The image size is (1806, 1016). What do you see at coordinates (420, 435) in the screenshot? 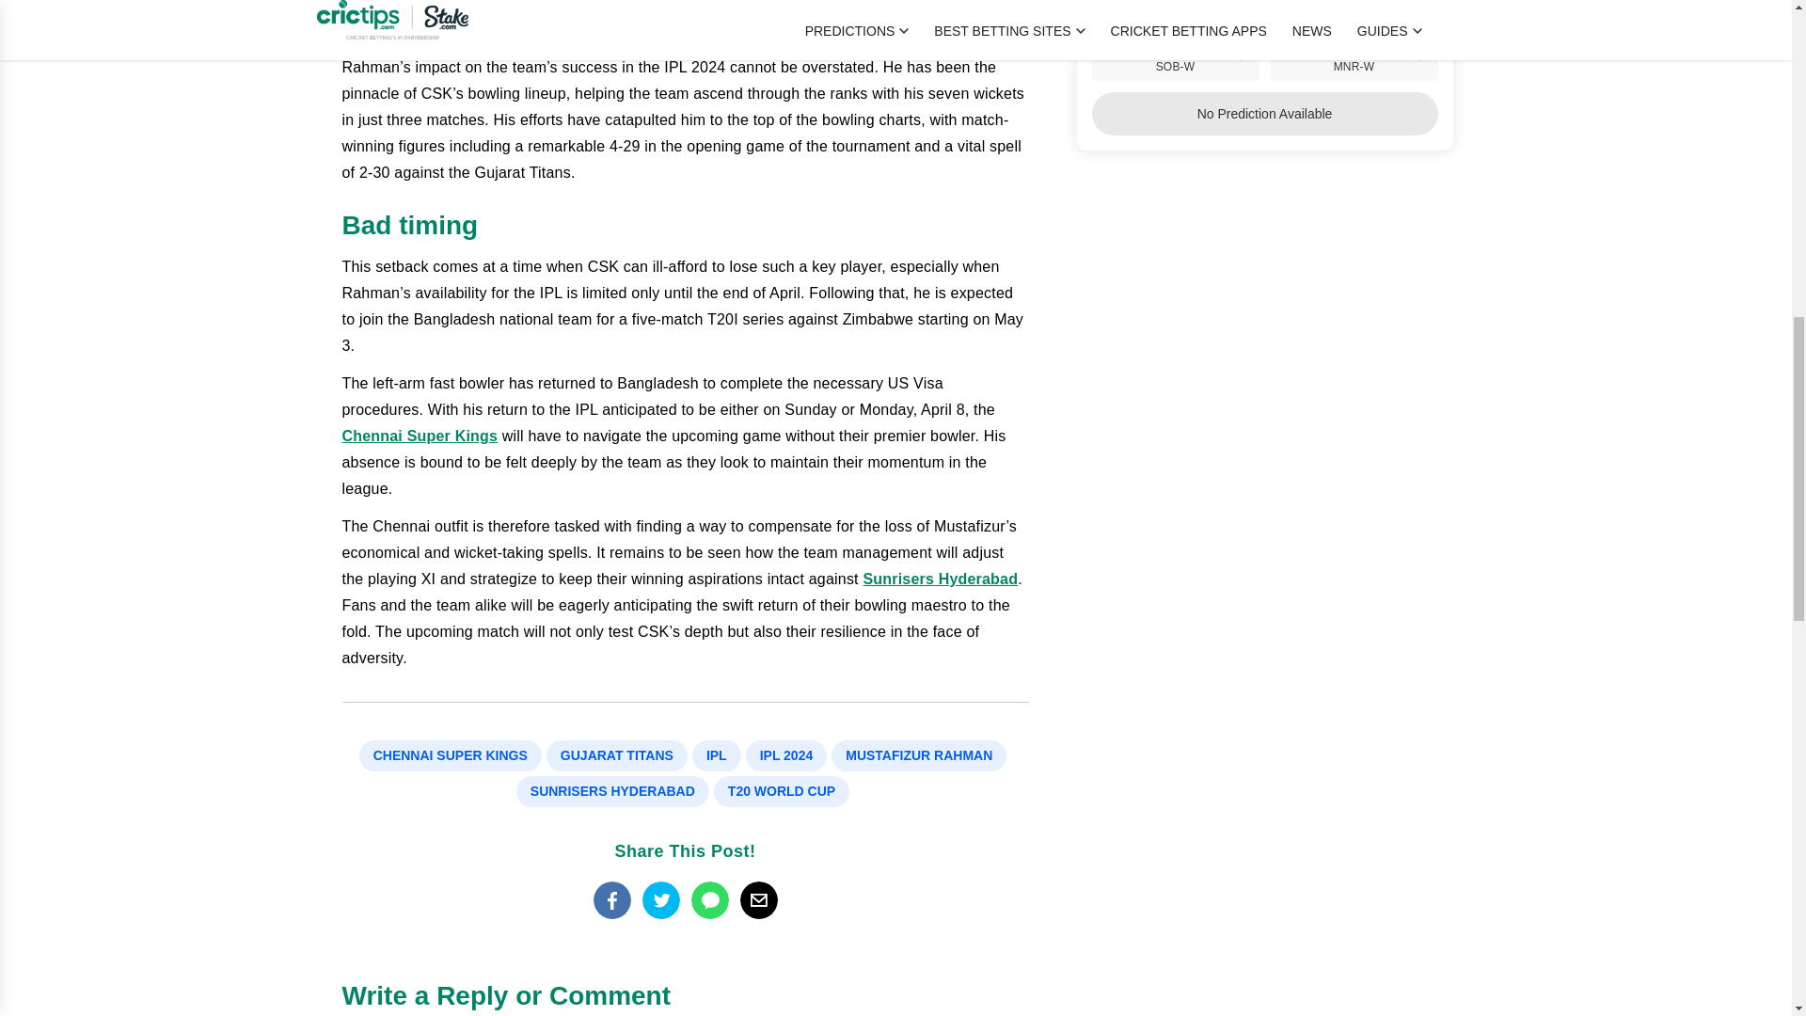
I see `Chennai Super Kings` at bounding box center [420, 435].